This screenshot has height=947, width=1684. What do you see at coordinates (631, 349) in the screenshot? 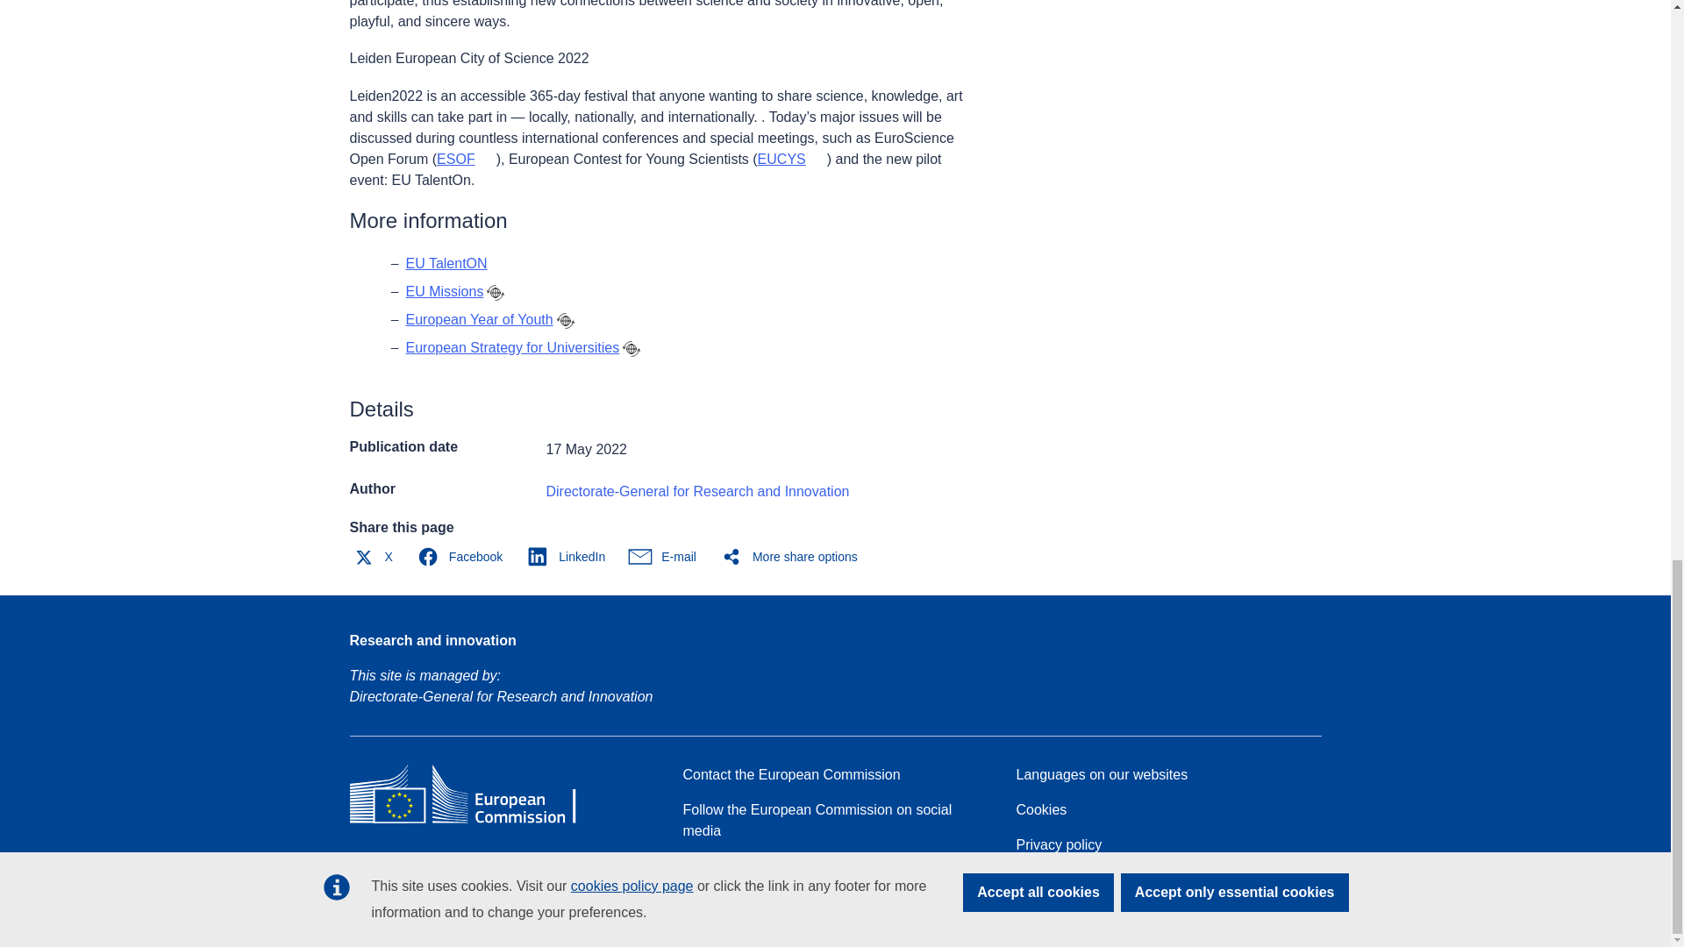
I see `Search for available translations` at bounding box center [631, 349].